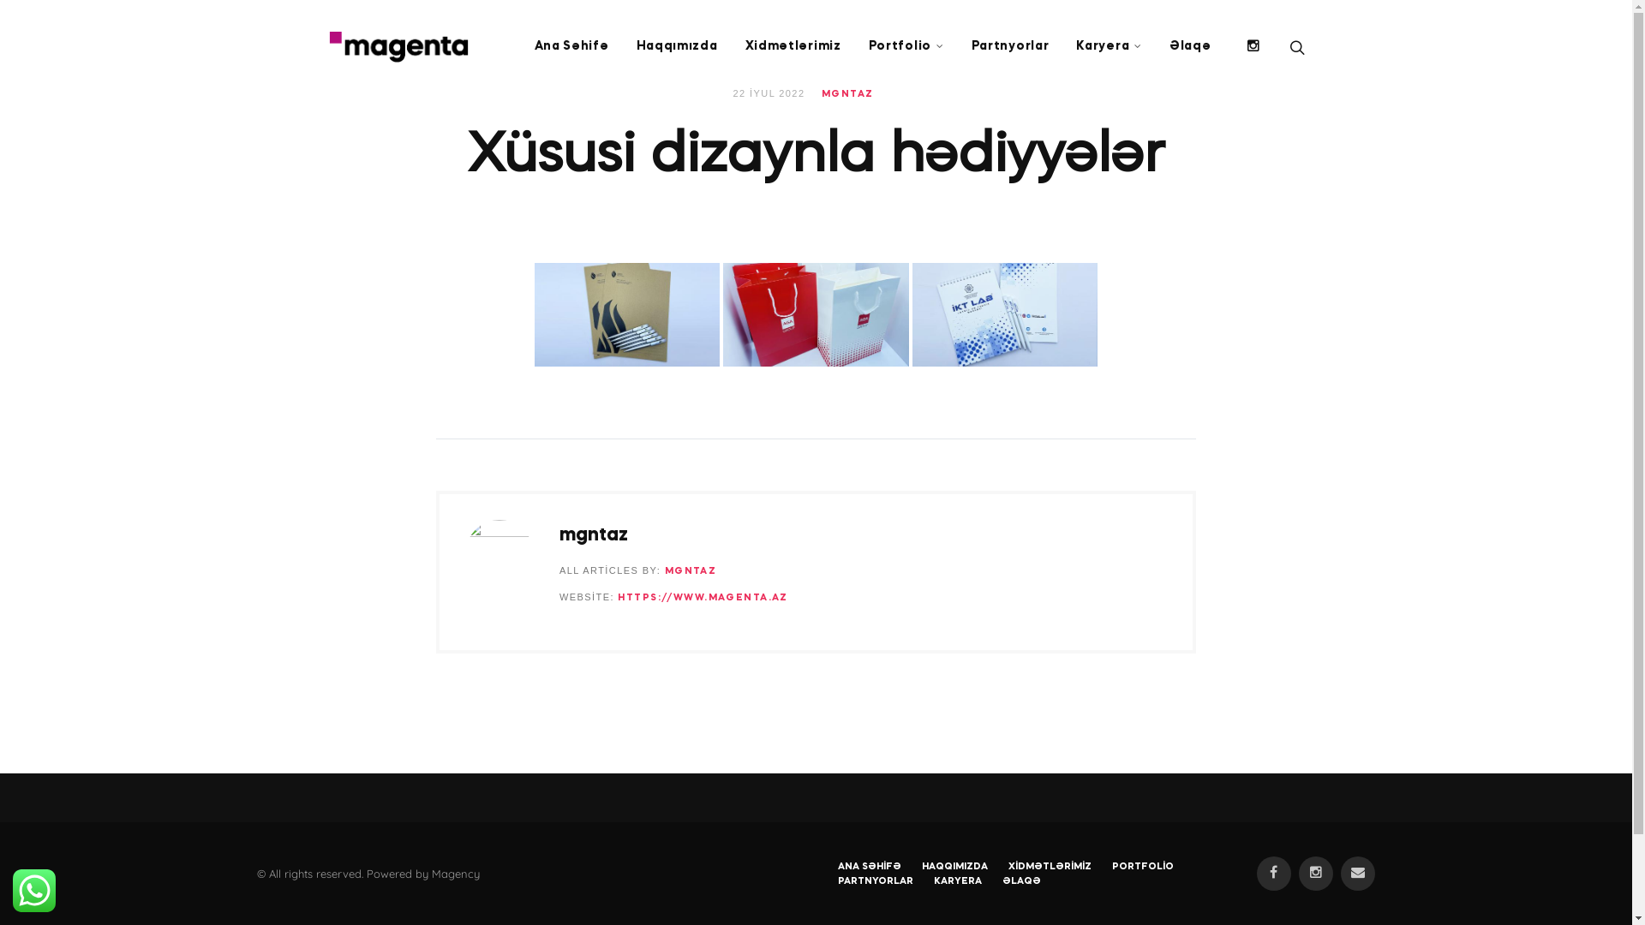 The width and height of the screenshot is (1645, 925). Describe the element at coordinates (691, 572) in the screenshot. I see `MGNTAZ` at that location.